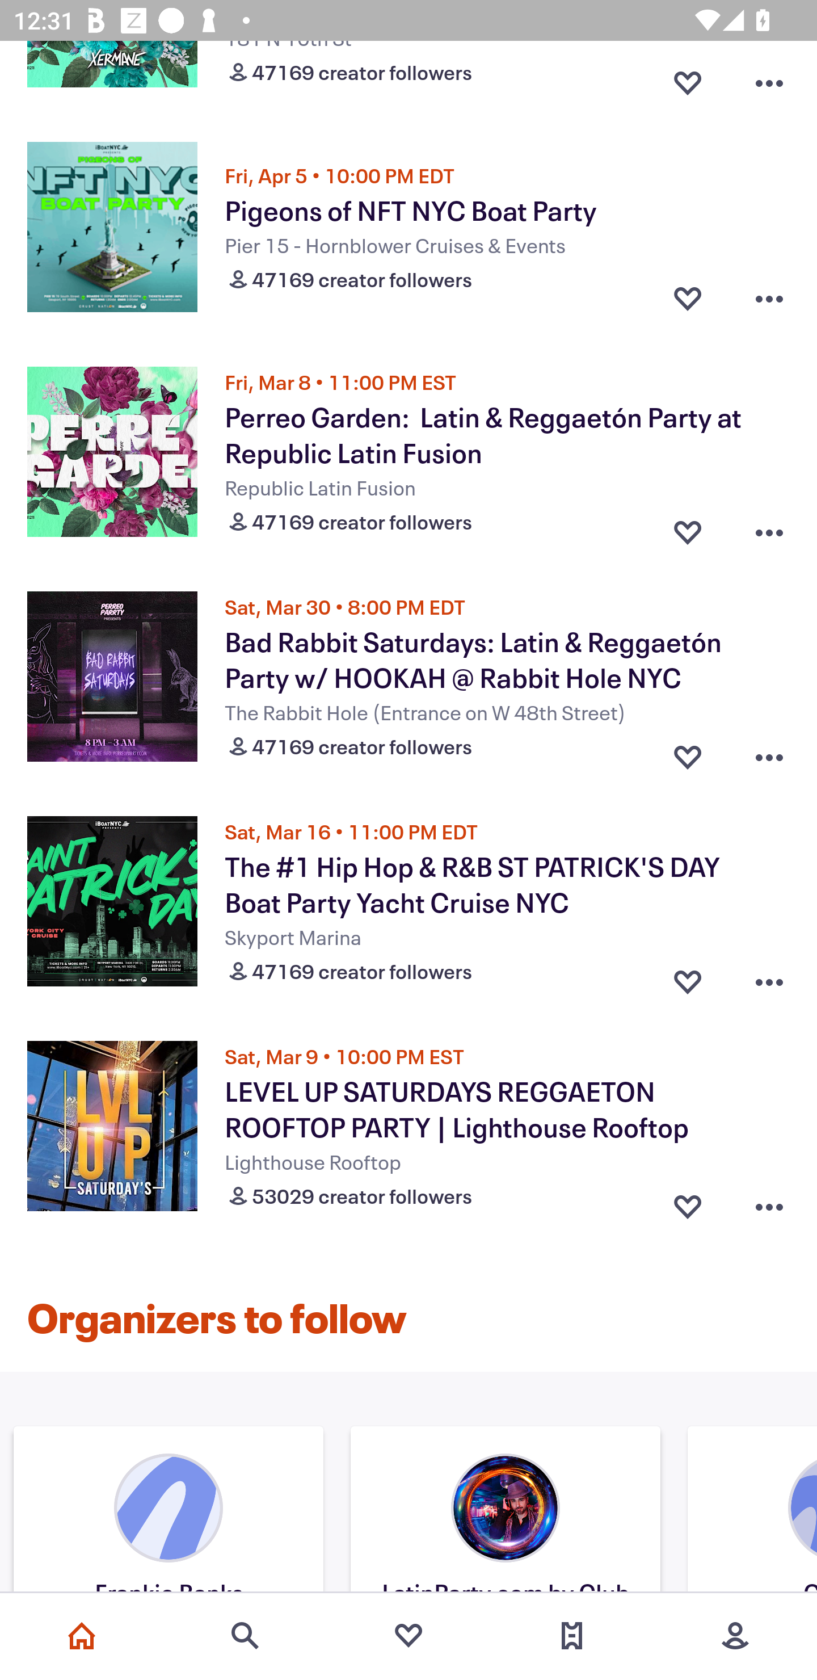  I want to click on Favorites, so click(408, 1636).